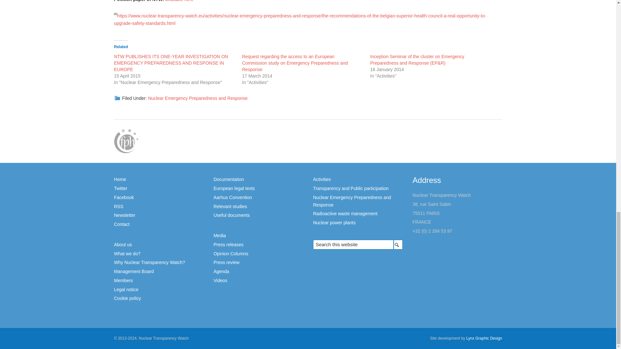 The image size is (621, 349). What do you see at coordinates (125, 141) in the screenshot?
I see `Fondation Charles Leopold Mayer` at bounding box center [125, 141].